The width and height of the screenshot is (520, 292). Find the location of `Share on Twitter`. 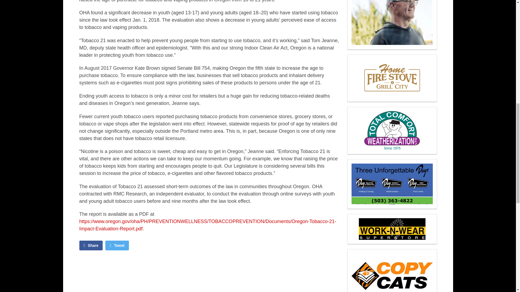

Share on Twitter is located at coordinates (117, 245).